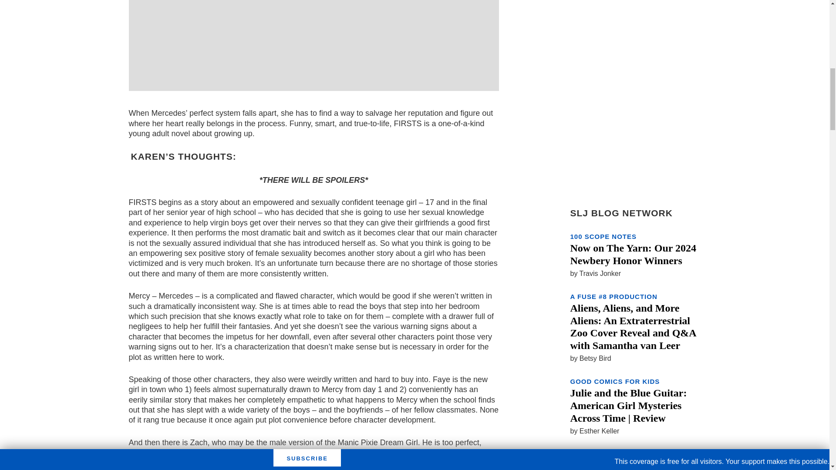 The width and height of the screenshot is (836, 470). I want to click on 3rd party ad content, so click(313, 41).